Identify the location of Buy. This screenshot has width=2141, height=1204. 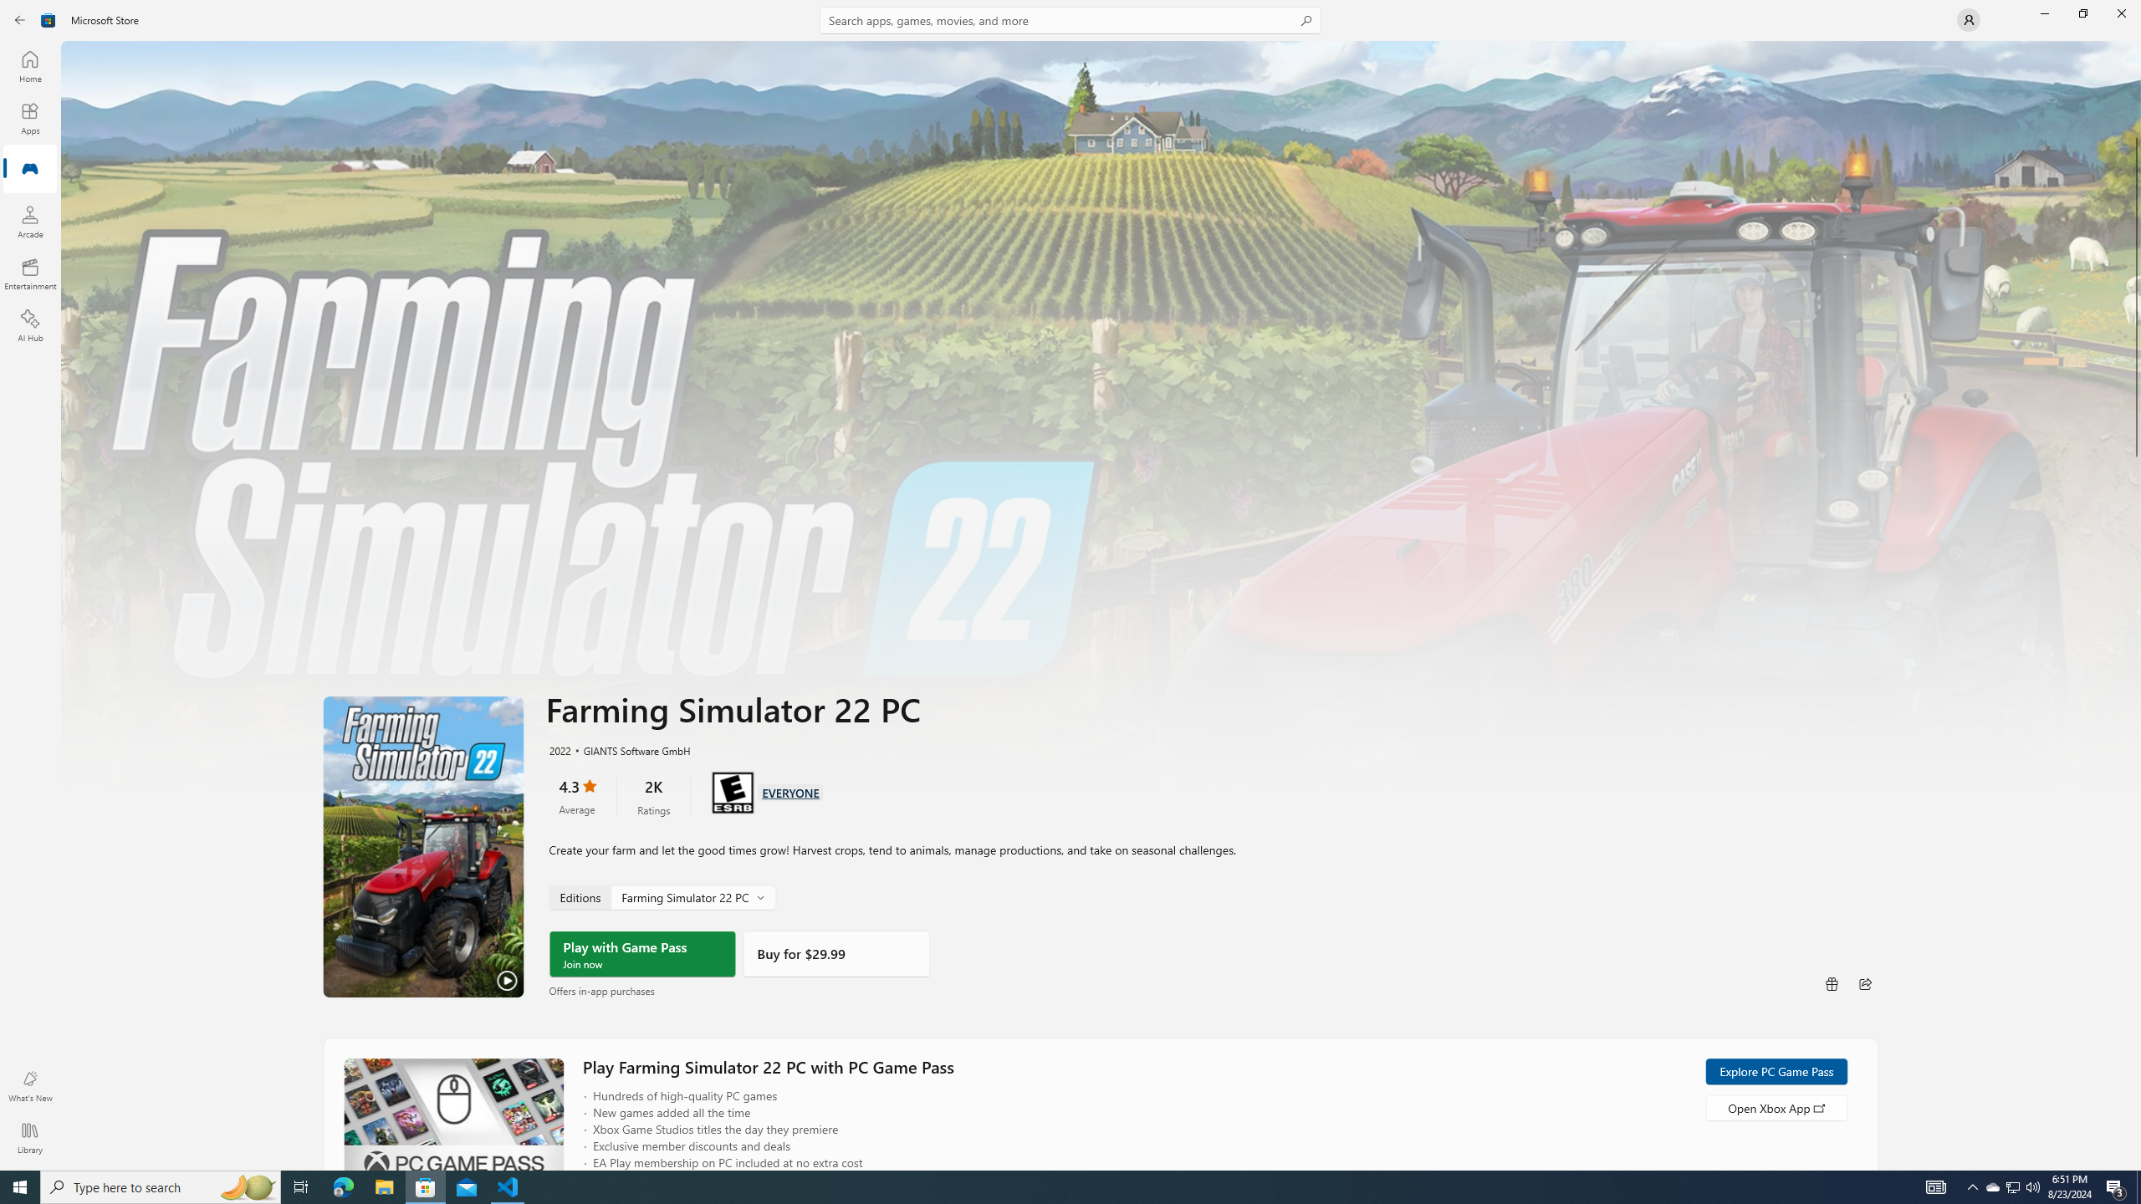
(836, 954).